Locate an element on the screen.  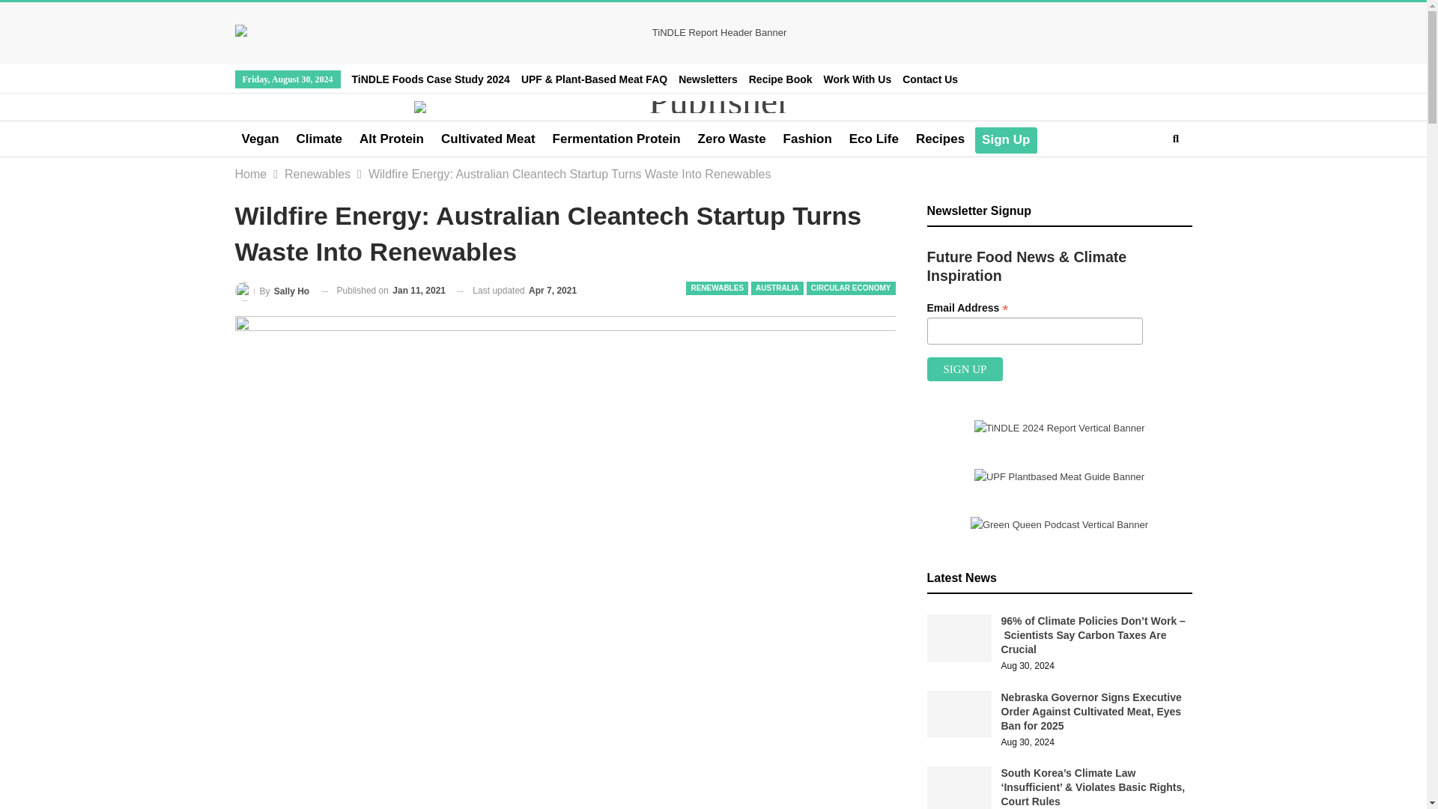
TiNDLE Foods Case Study 2024 is located at coordinates (431, 79).